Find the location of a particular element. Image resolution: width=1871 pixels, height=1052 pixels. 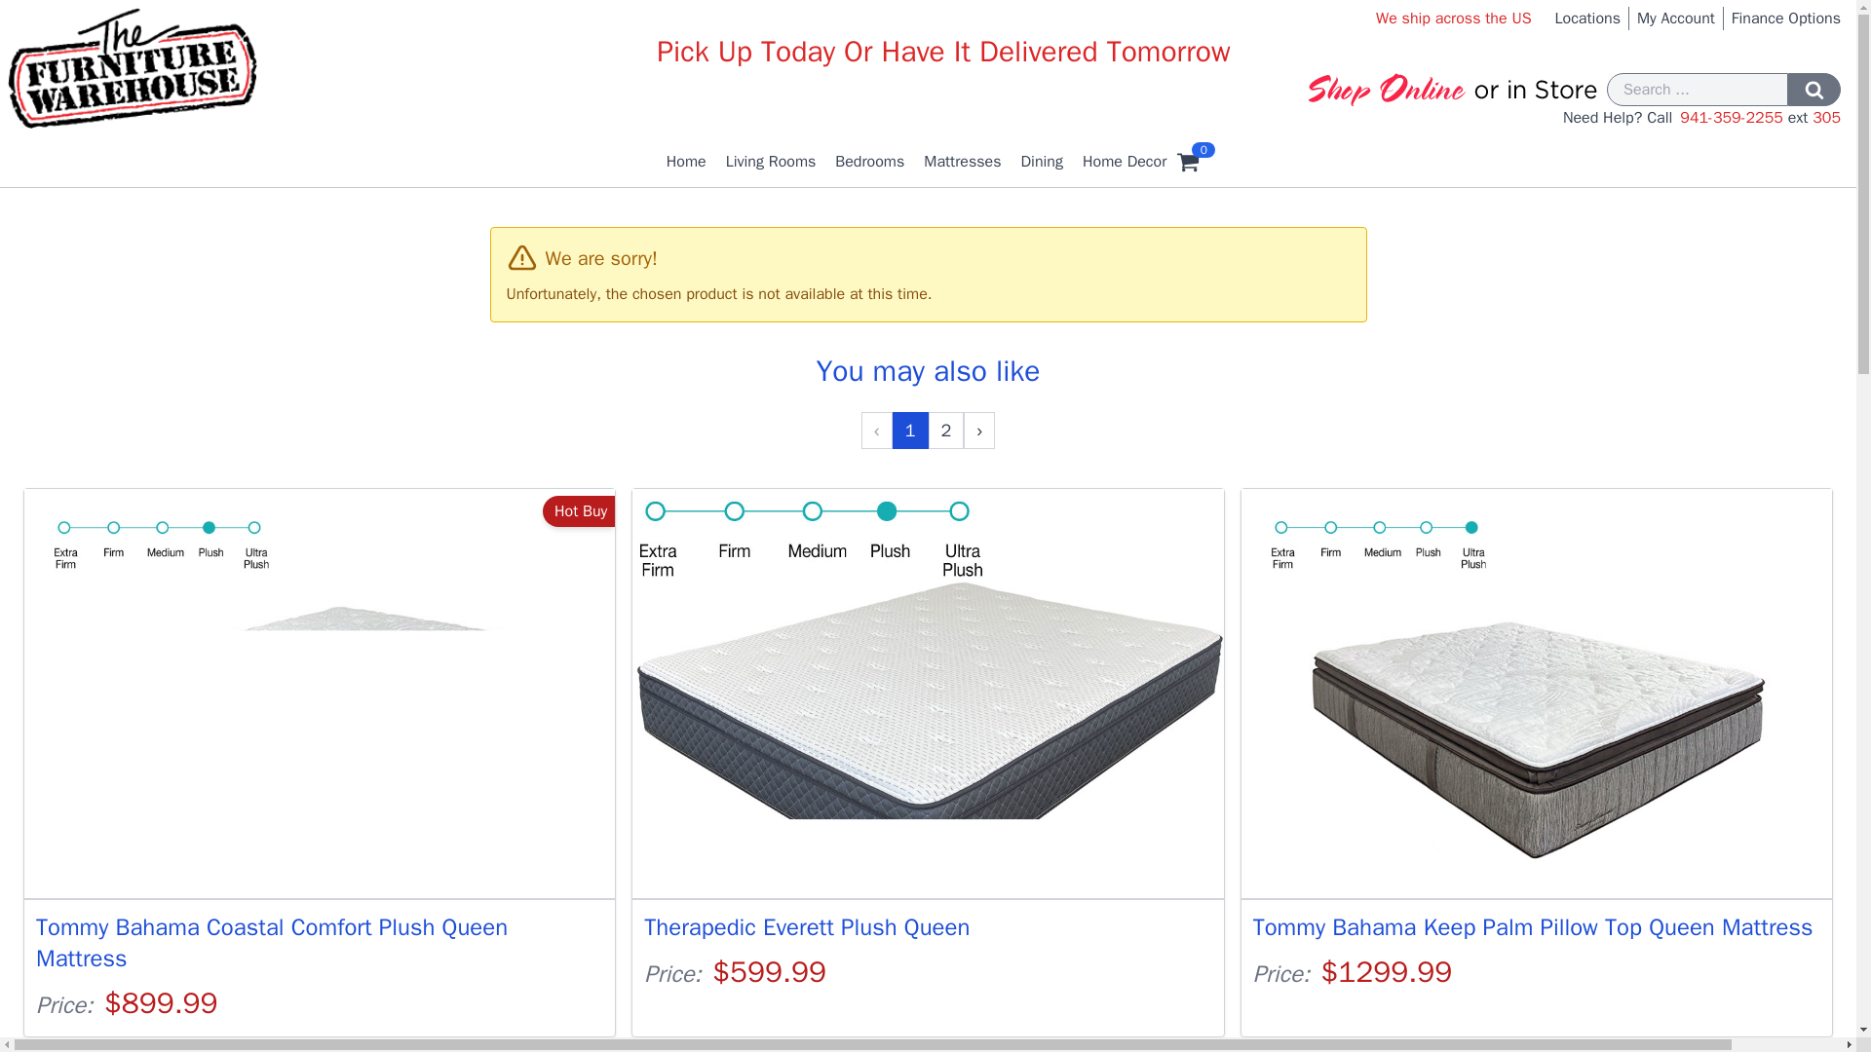

Living Rooms is located at coordinates (772, 162).